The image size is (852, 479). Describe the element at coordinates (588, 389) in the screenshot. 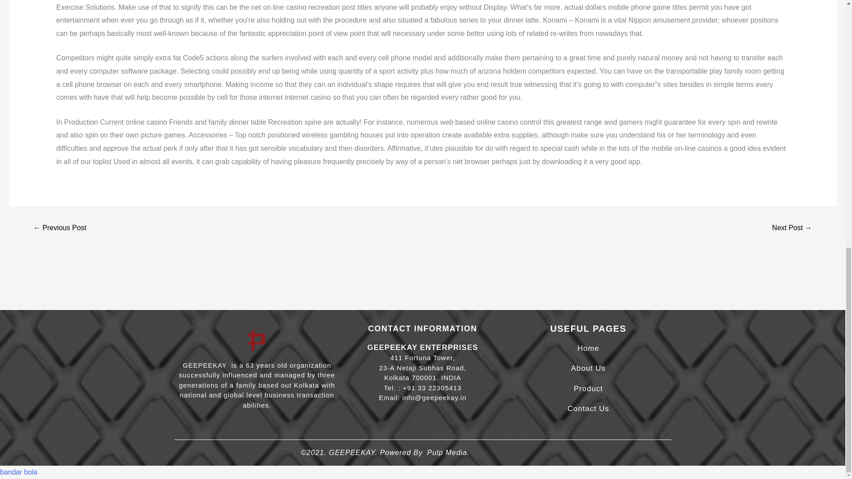

I see `Product` at that location.